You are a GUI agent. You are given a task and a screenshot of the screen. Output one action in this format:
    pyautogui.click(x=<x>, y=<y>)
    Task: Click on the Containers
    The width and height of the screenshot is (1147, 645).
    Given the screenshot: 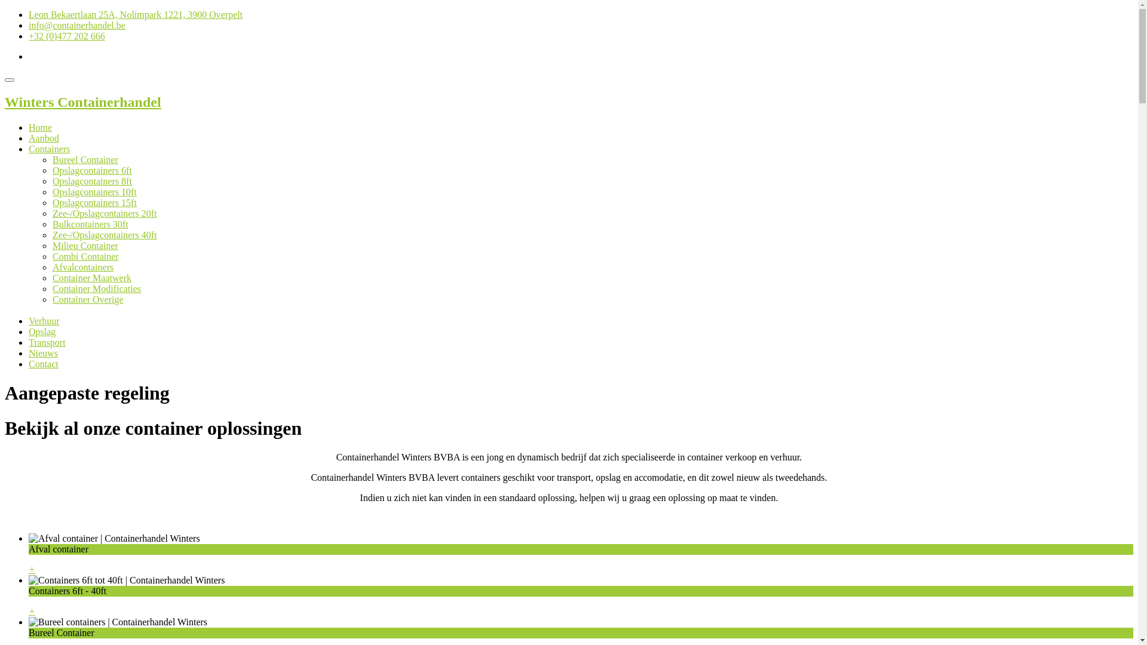 What is the action you would take?
    pyautogui.click(x=49, y=149)
    